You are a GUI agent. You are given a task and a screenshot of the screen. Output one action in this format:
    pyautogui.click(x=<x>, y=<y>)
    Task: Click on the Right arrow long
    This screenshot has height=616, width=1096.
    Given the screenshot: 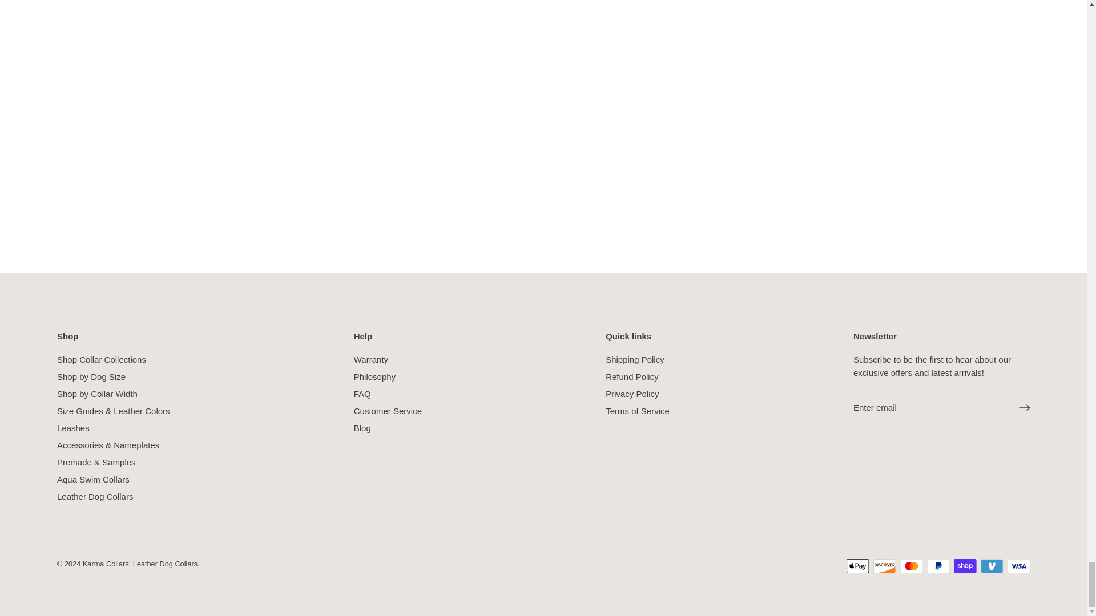 What is the action you would take?
    pyautogui.click(x=1024, y=407)
    